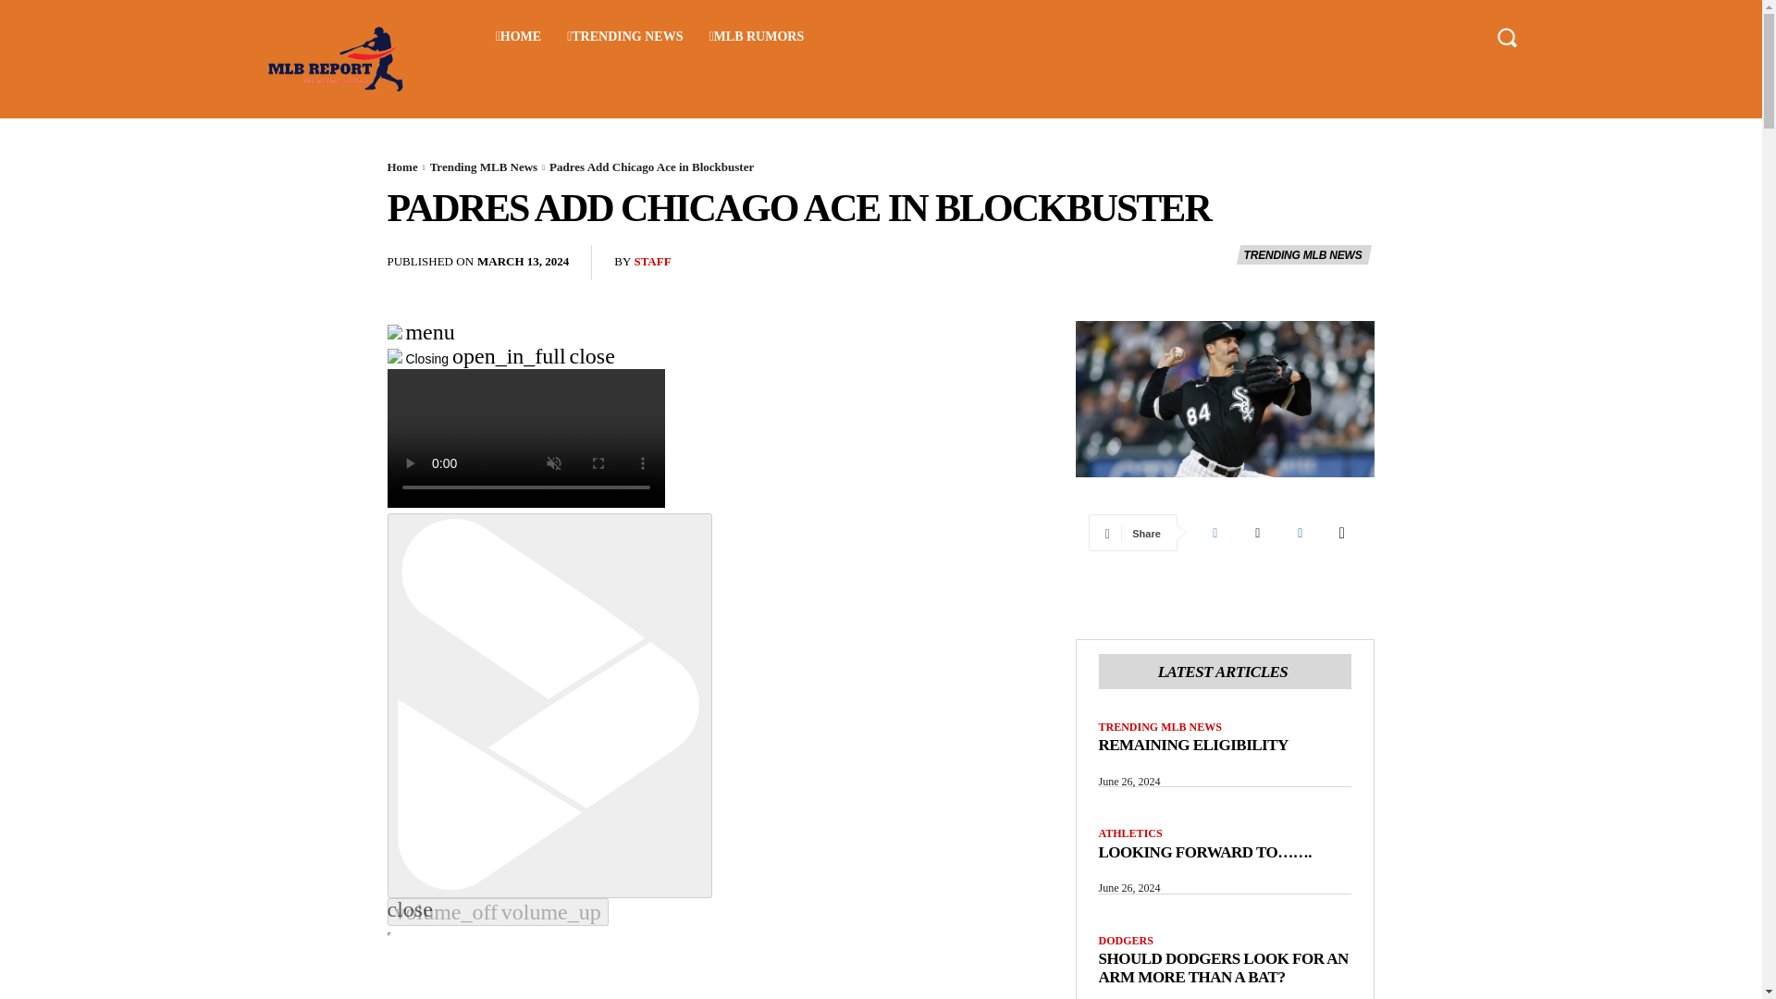 The height and width of the screenshot is (999, 1776). Describe the element at coordinates (757, 37) in the screenshot. I see `MLB RUMORS` at that location.